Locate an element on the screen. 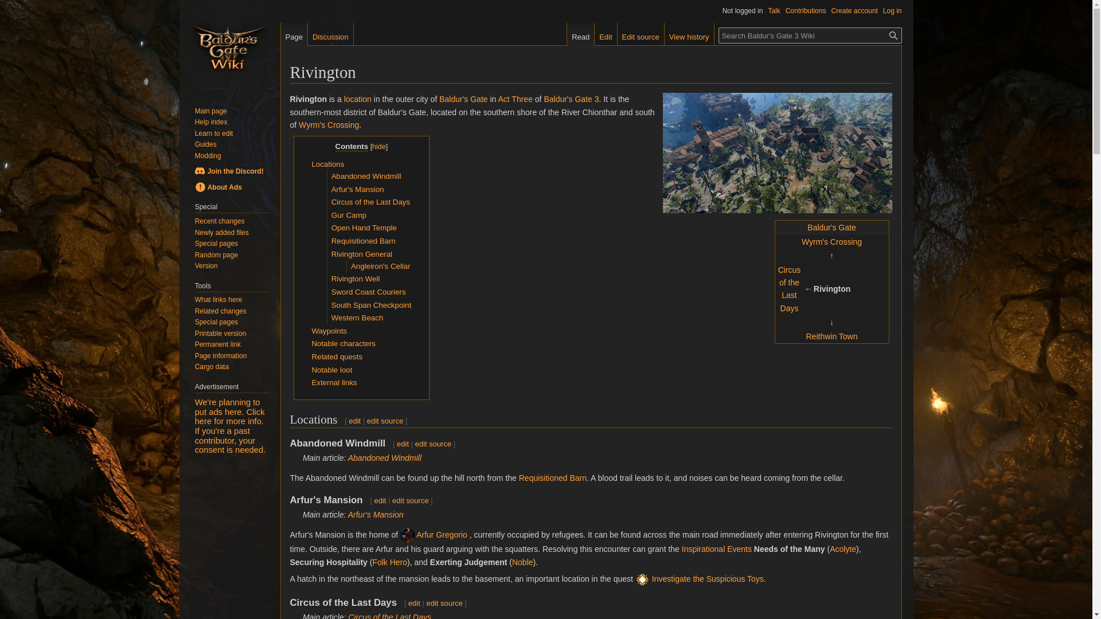  Requisitioned Barn is located at coordinates (553, 478).